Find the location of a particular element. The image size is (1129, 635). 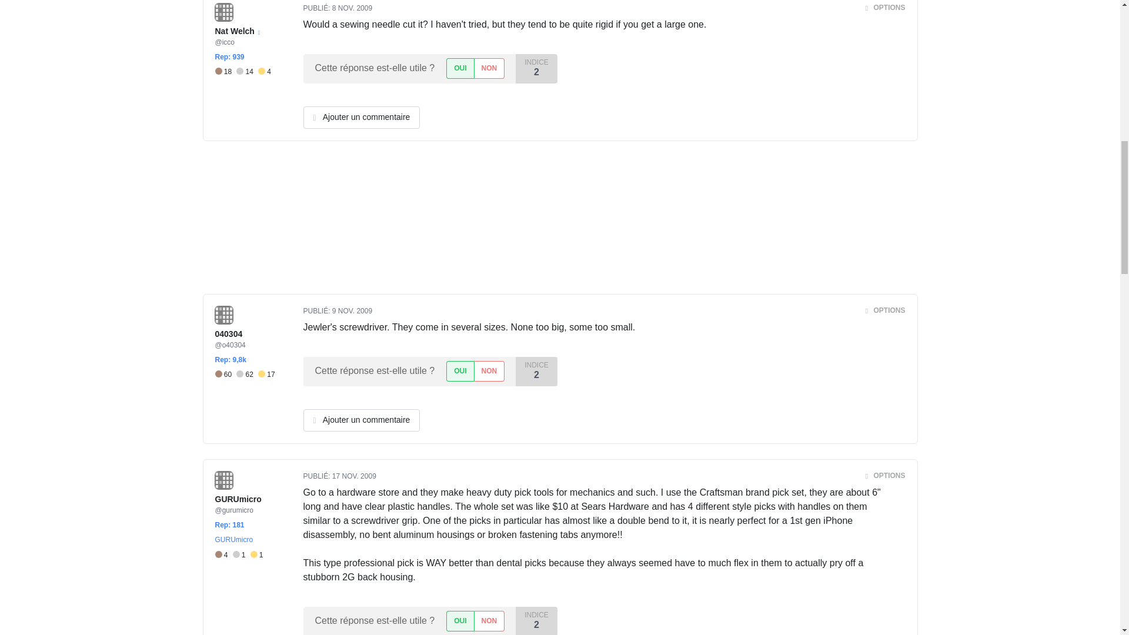

Sun, 08 Nov 2009 23:57:19 -0700 is located at coordinates (352, 8).